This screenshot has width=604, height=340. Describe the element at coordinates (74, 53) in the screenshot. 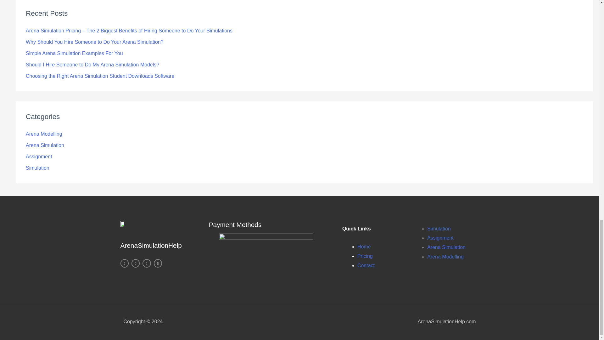

I see `Simple Arena Simulation Examples For You` at that location.